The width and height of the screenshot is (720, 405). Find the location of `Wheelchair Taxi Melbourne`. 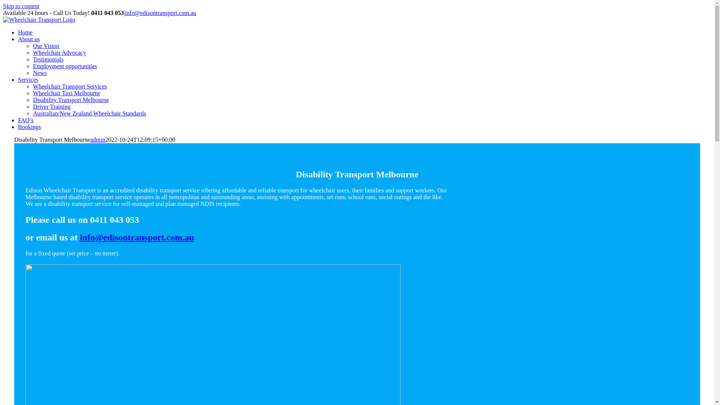

Wheelchair Taxi Melbourne is located at coordinates (67, 93).